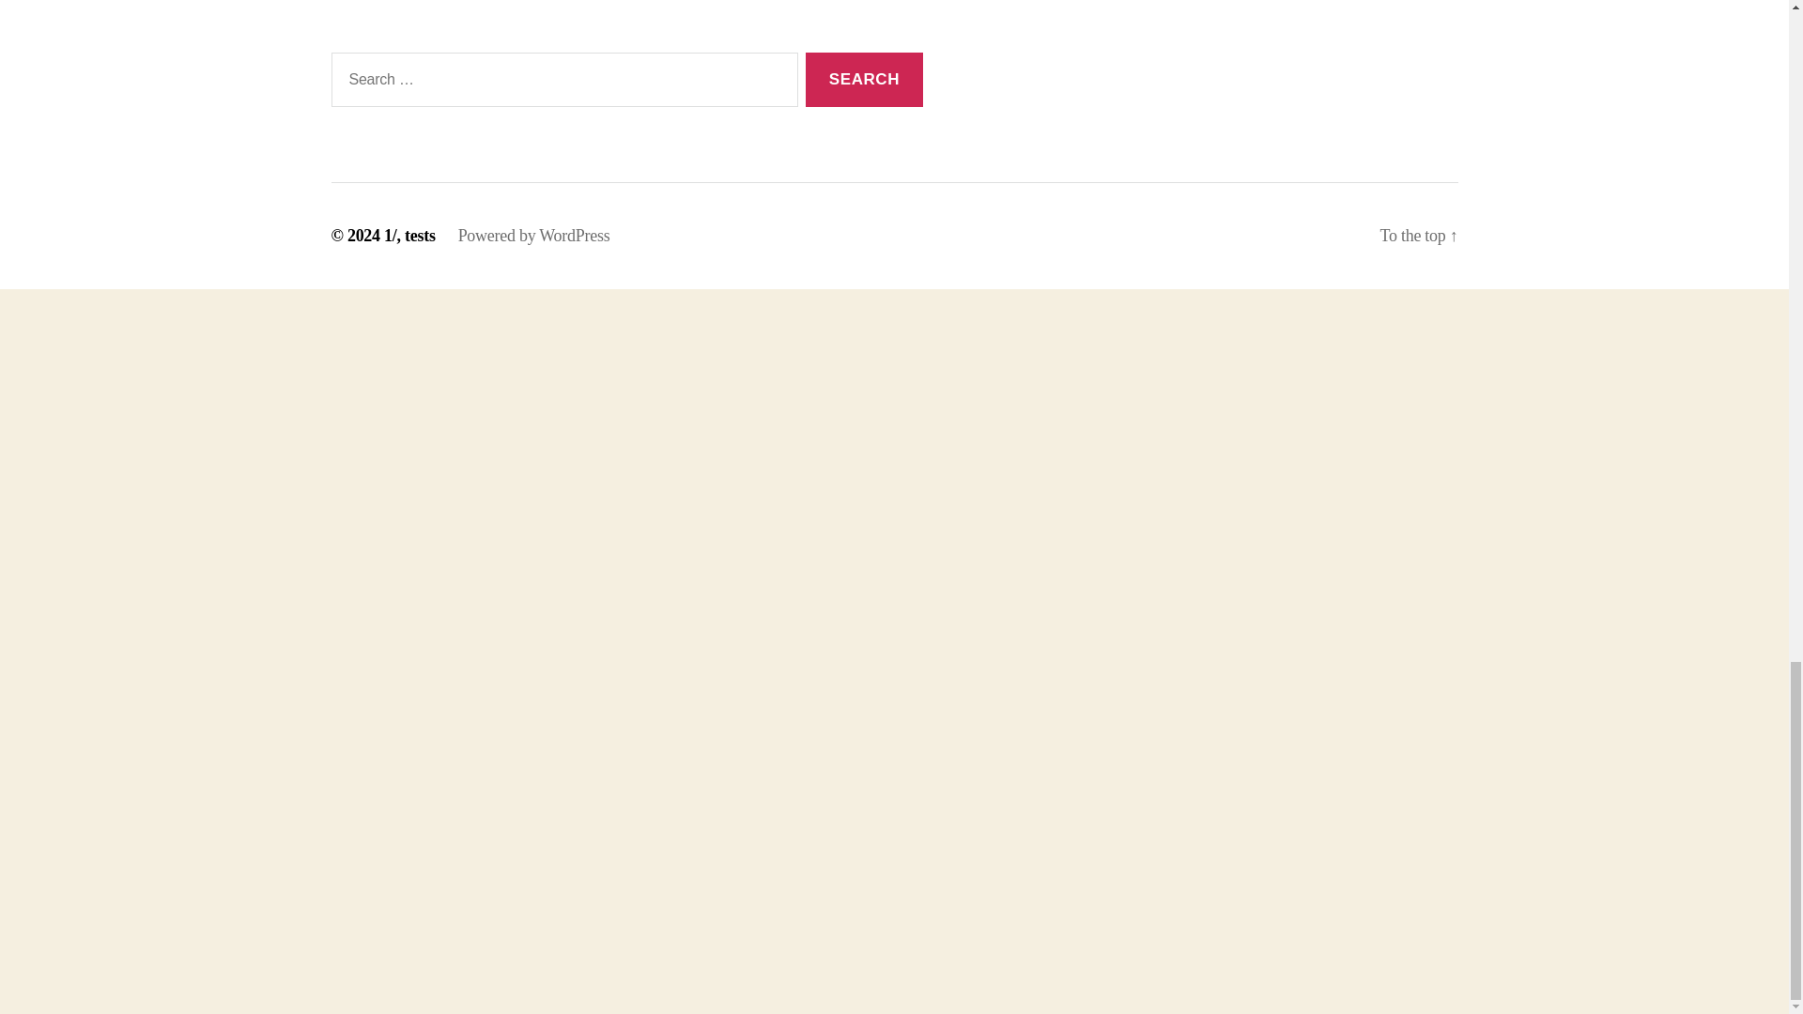 The image size is (1803, 1014). What do you see at coordinates (864, 80) in the screenshot?
I see `Search` at bounding box center [864, 80].